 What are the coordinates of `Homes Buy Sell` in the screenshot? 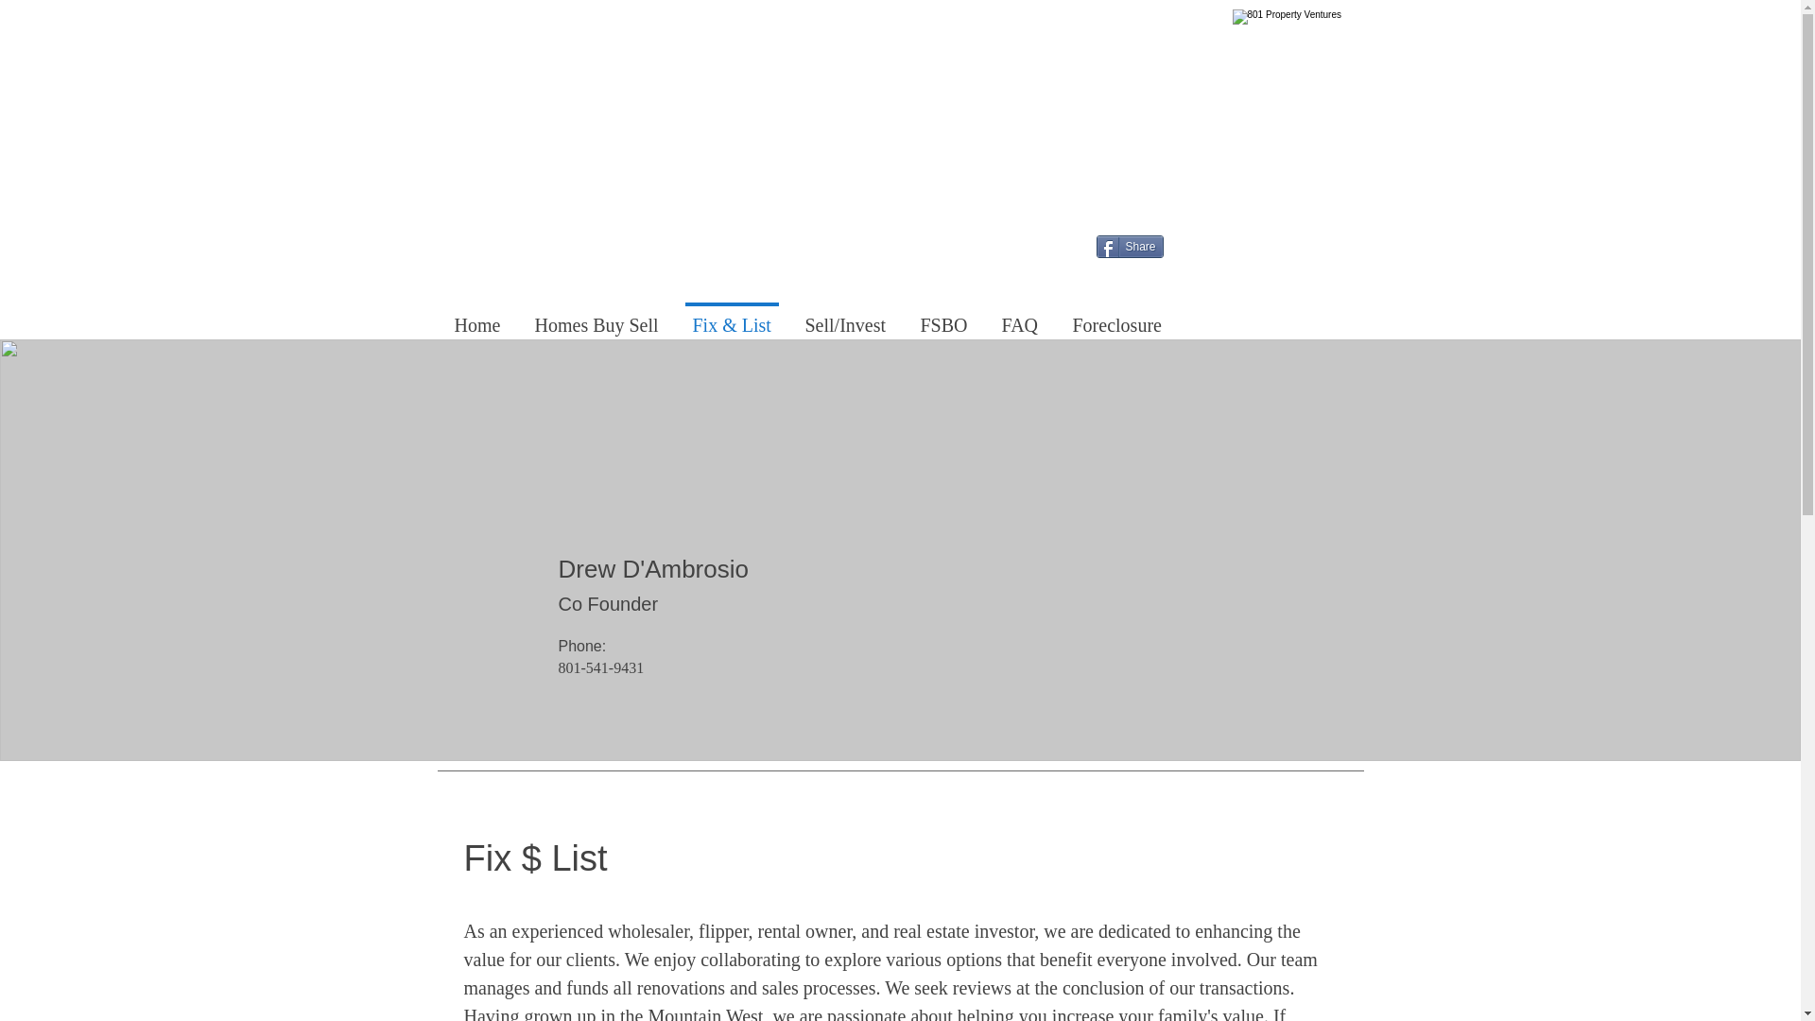 It's located at (596, 316).